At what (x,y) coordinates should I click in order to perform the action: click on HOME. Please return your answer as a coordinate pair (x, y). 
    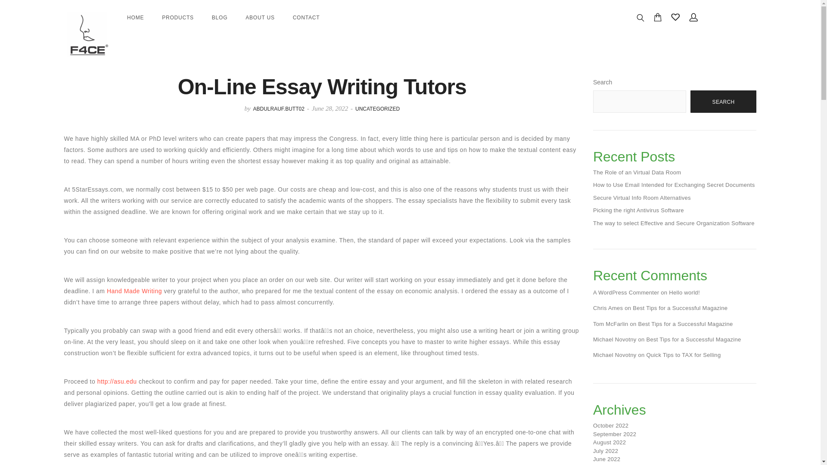
    Looking at the image, I should click on (135, 17).